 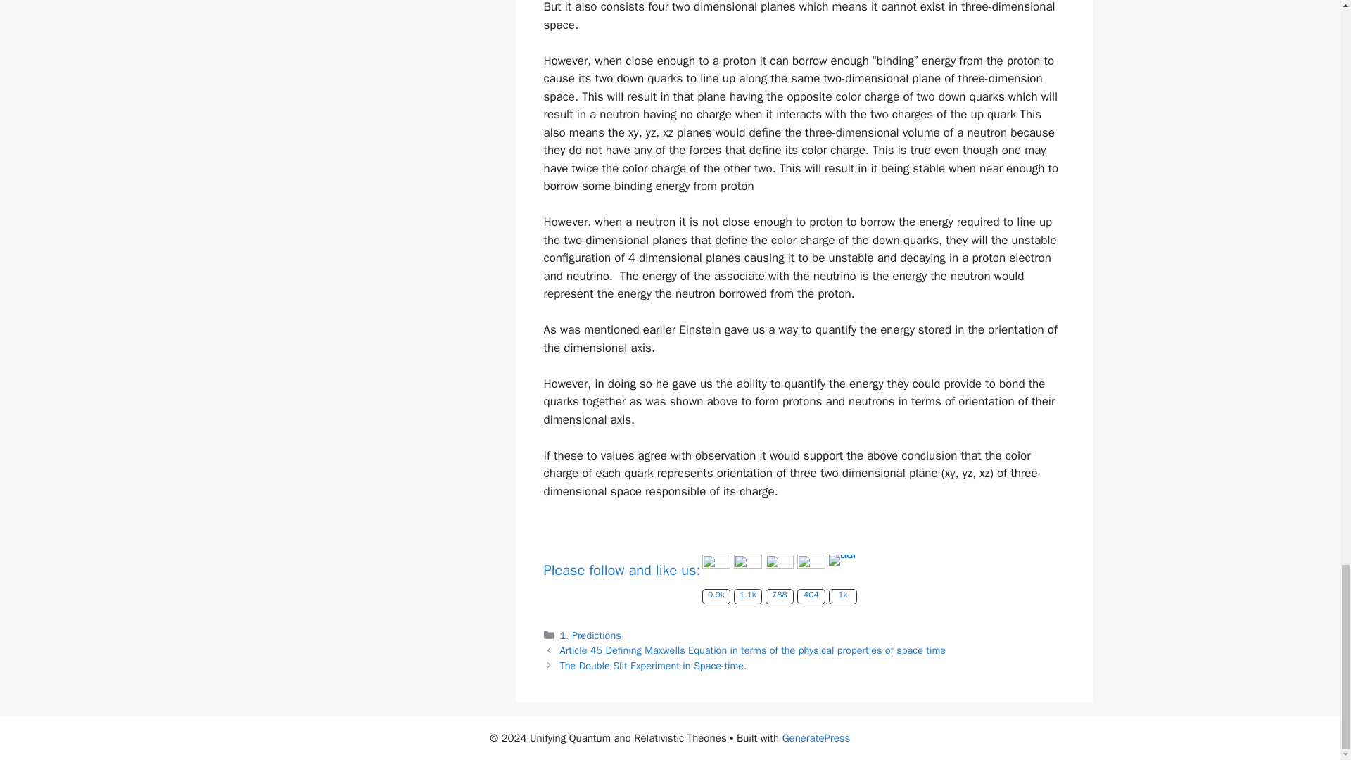 What do you see at coordinates (653, 666) in the screenshot?
I see `The Double Slit Experiment in Space-time.` at bounding box center [653, 666].